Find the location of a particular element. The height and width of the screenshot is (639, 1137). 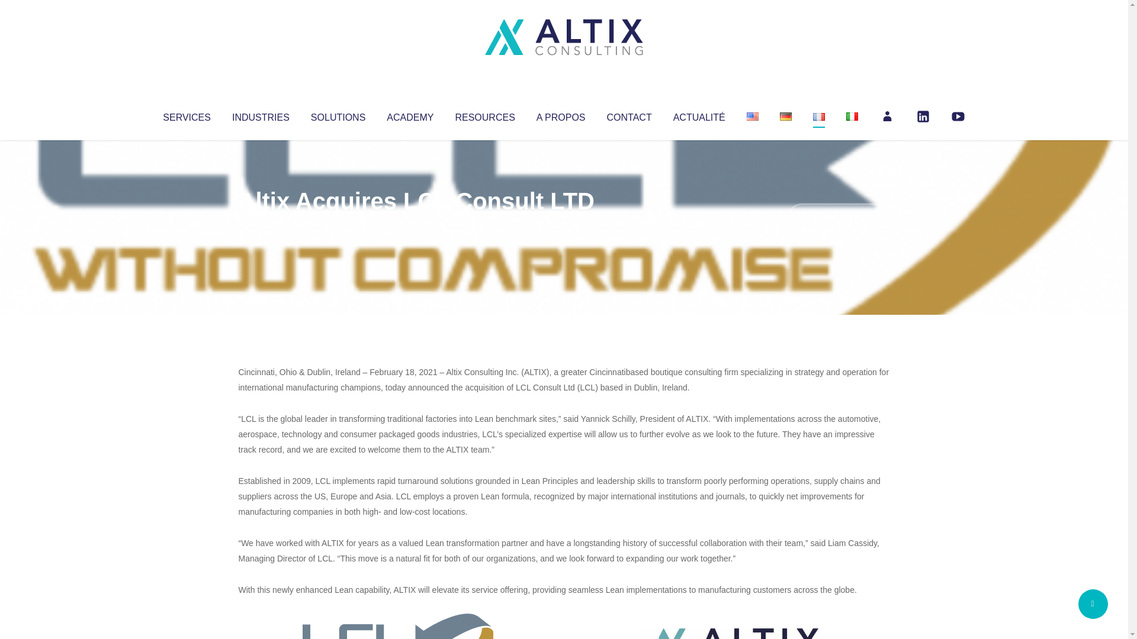

Uncategorized is located at coordinates (414, 225).